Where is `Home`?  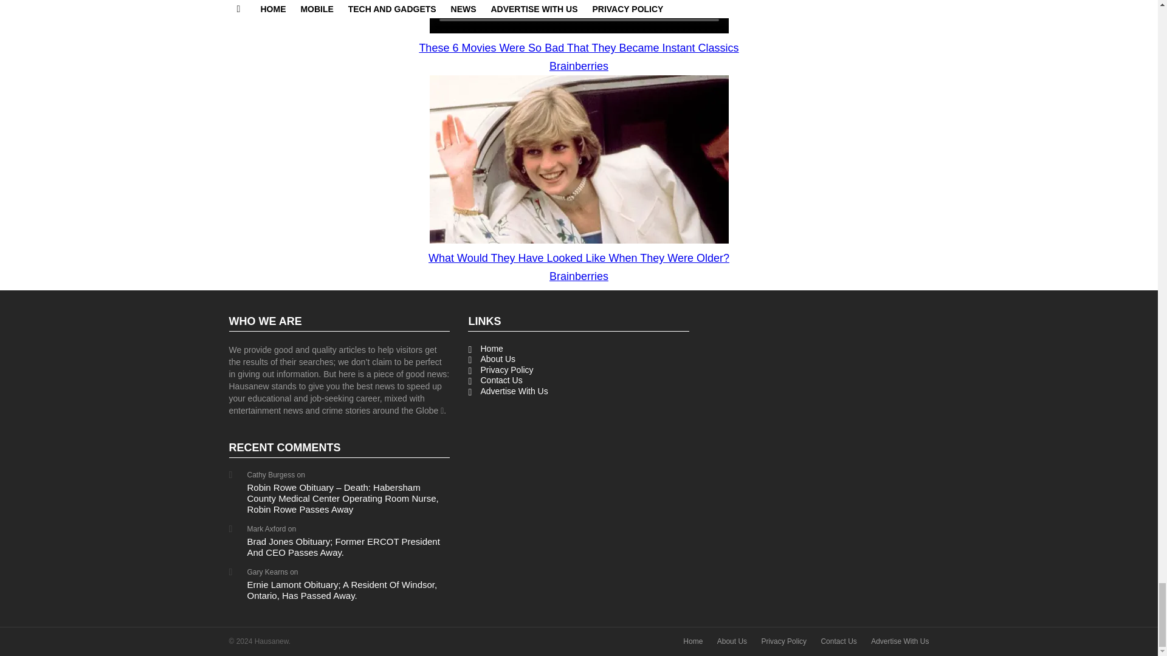 Home is located at coordinates (692, 641).